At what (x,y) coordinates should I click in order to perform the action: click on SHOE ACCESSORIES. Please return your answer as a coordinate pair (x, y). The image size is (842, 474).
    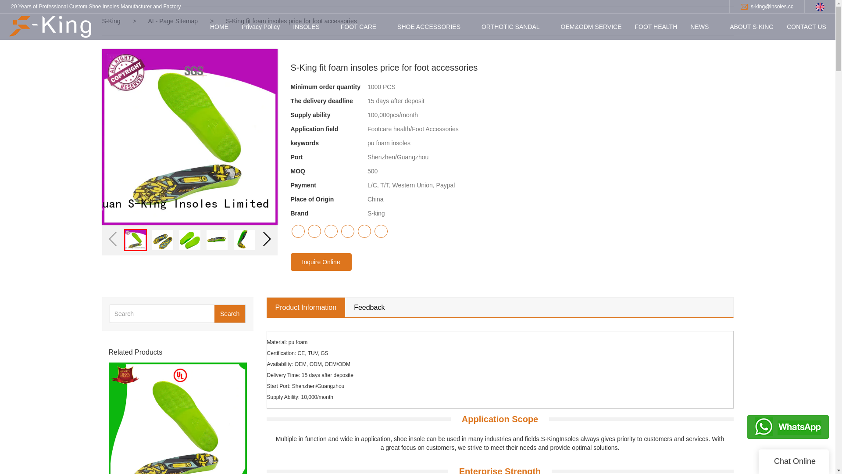
    Looking at the image, I should click on (429, 27).